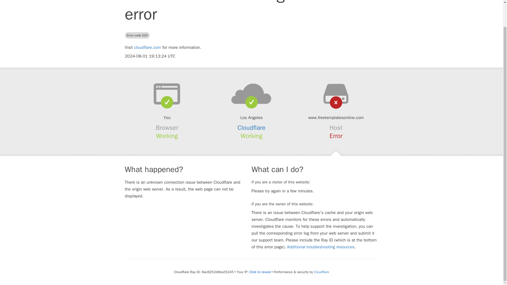 The image size is (507, 285). What do you see at coordinates (260, 272) in the screenshot?
I see `Click to reveal` at bounding box center [260, 272].